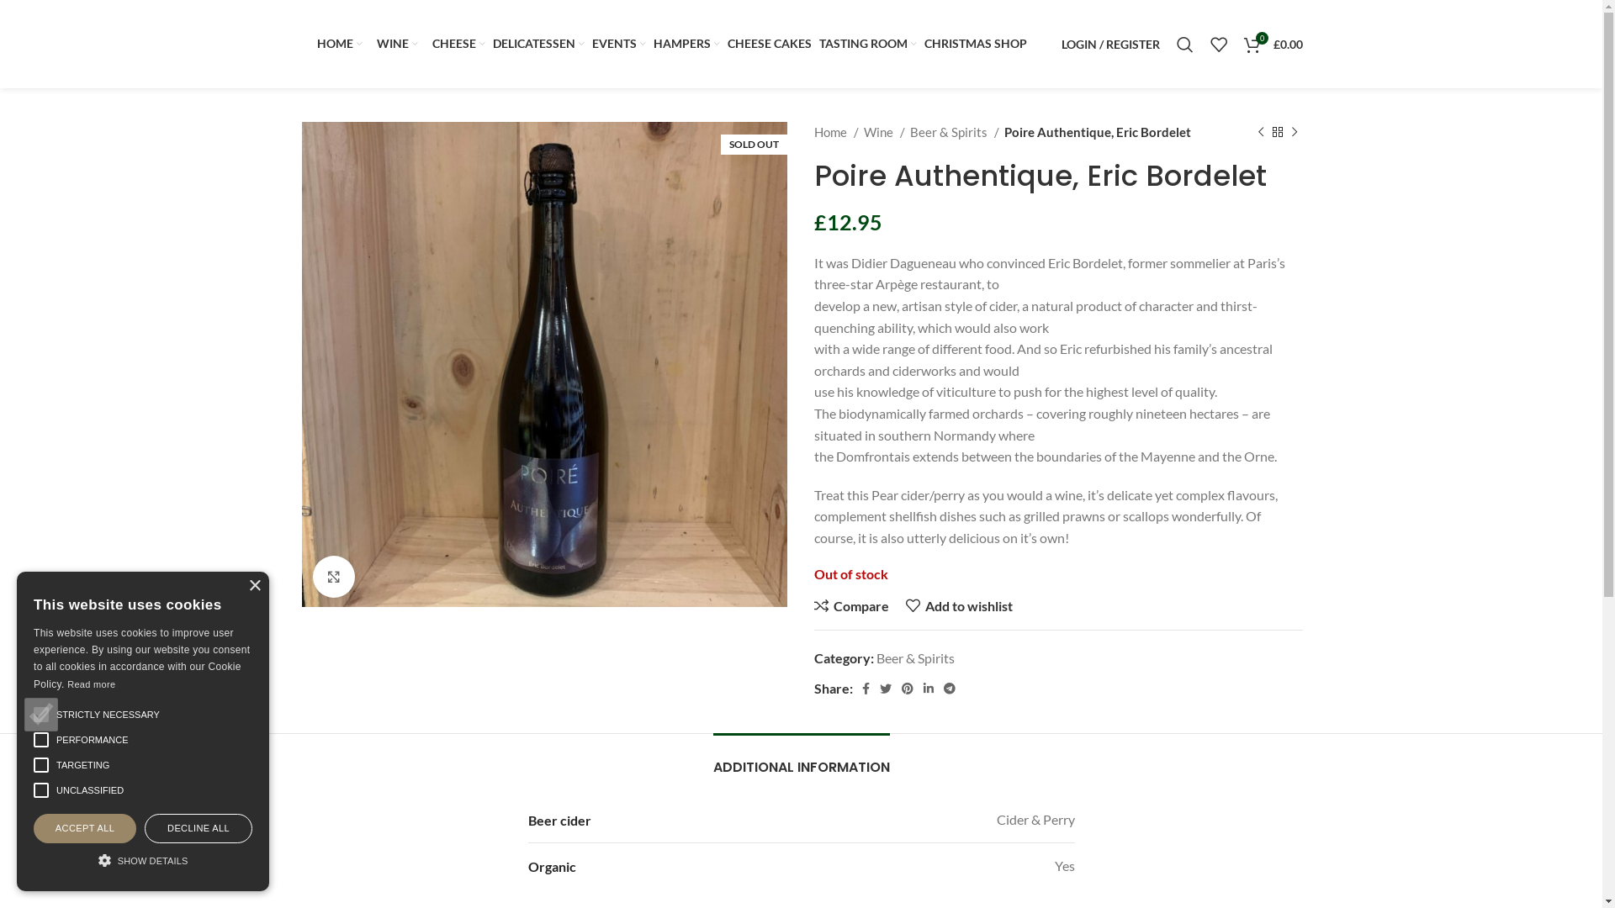  Describe the element at coordinates (1087, 497) in the screenshot. I see `Wine` at that location.